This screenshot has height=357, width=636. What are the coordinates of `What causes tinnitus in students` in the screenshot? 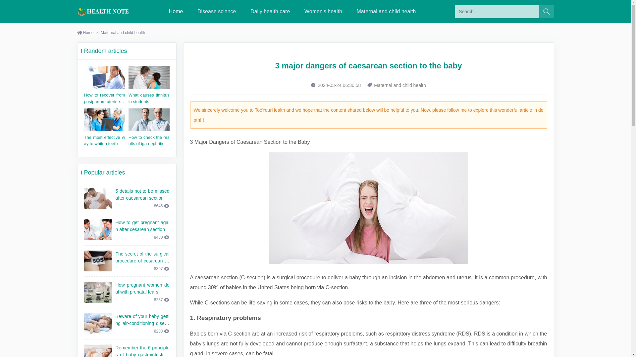 It's located at (149, 98).